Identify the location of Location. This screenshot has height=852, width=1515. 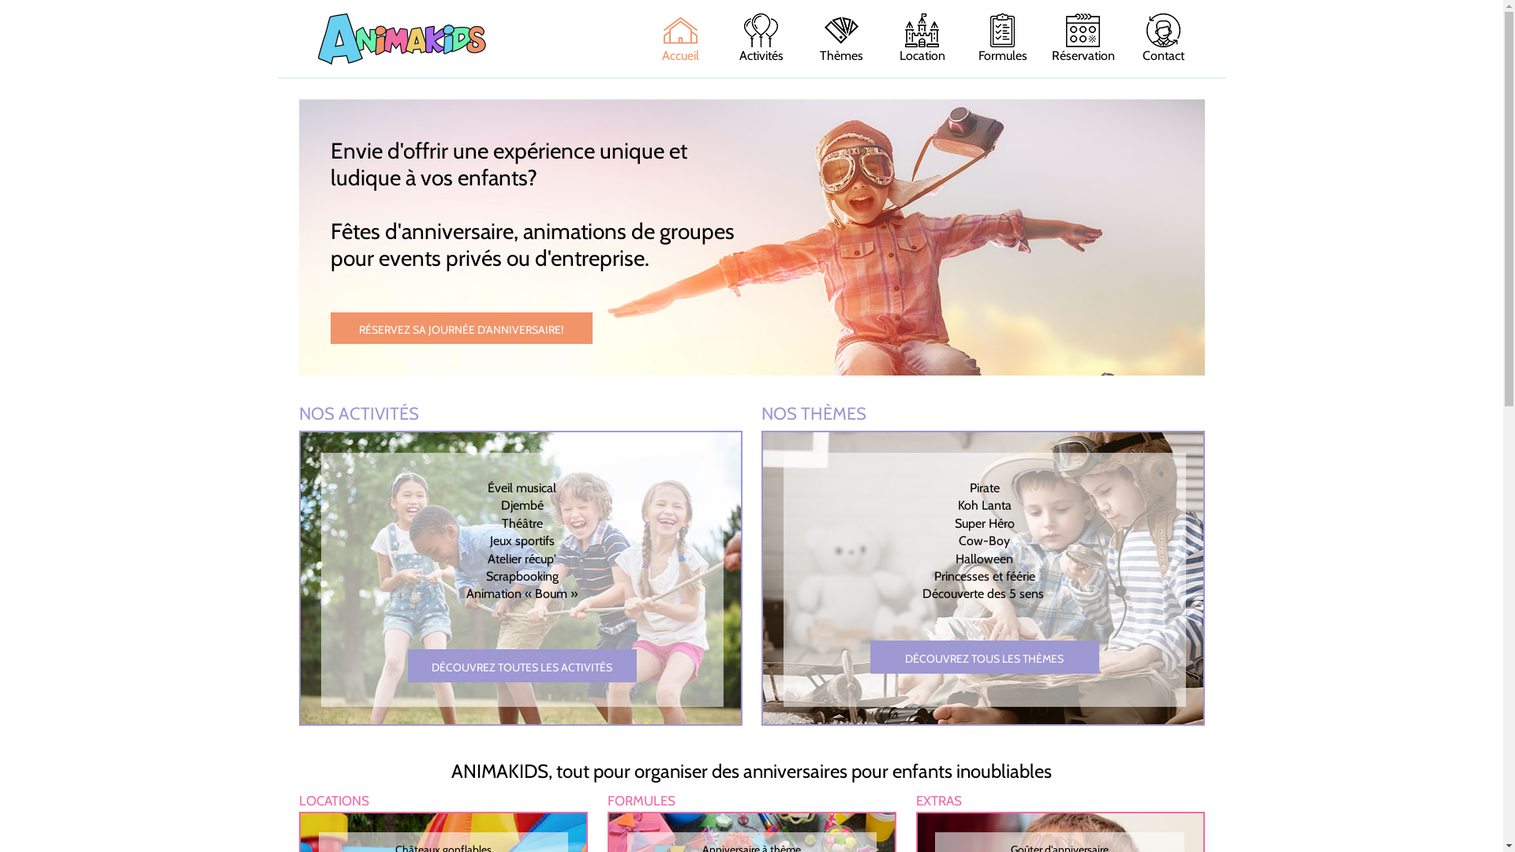
(922, 39).